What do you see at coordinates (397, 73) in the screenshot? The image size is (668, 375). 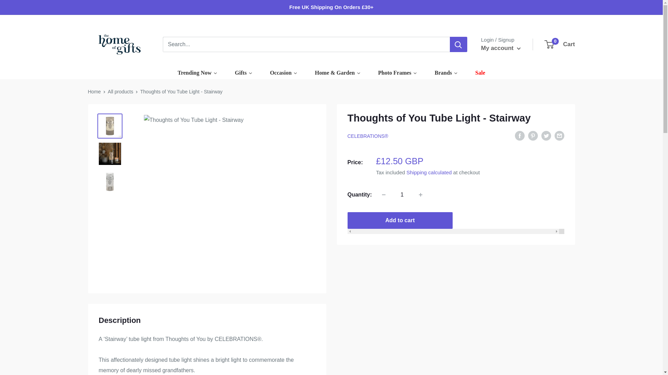 I see `Photo Frames` at bounding box center [397, 73].